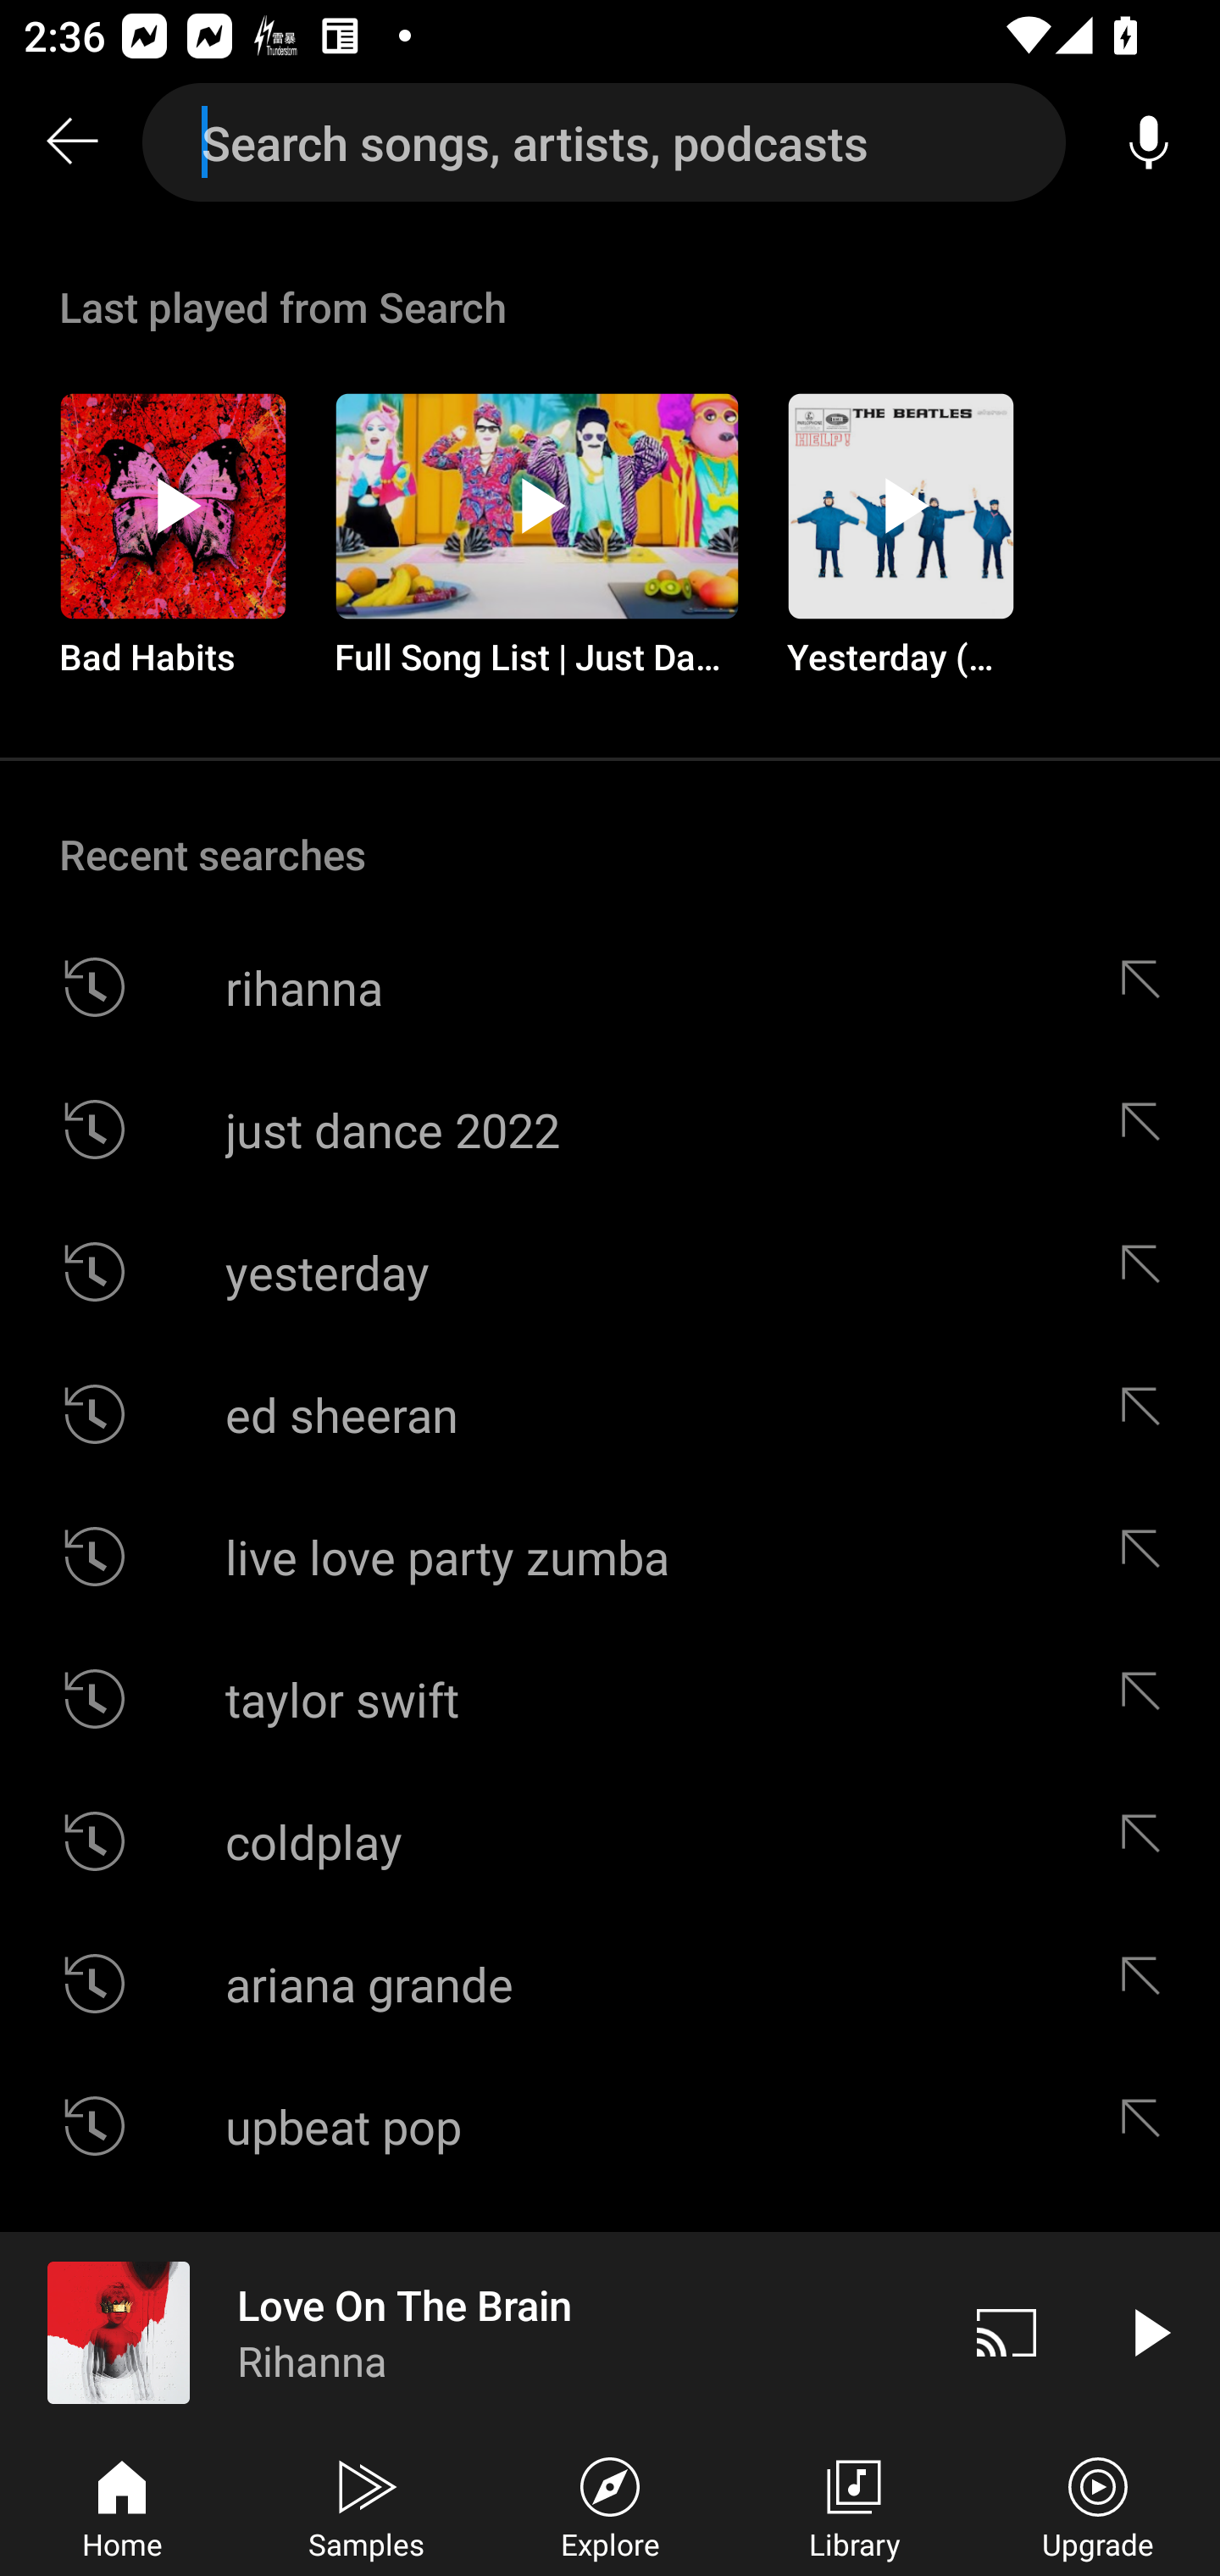  Describe the element at coordinates (1148, 1413) in the screenshot. I see `Edit suggestion ed sheeran` at that location.